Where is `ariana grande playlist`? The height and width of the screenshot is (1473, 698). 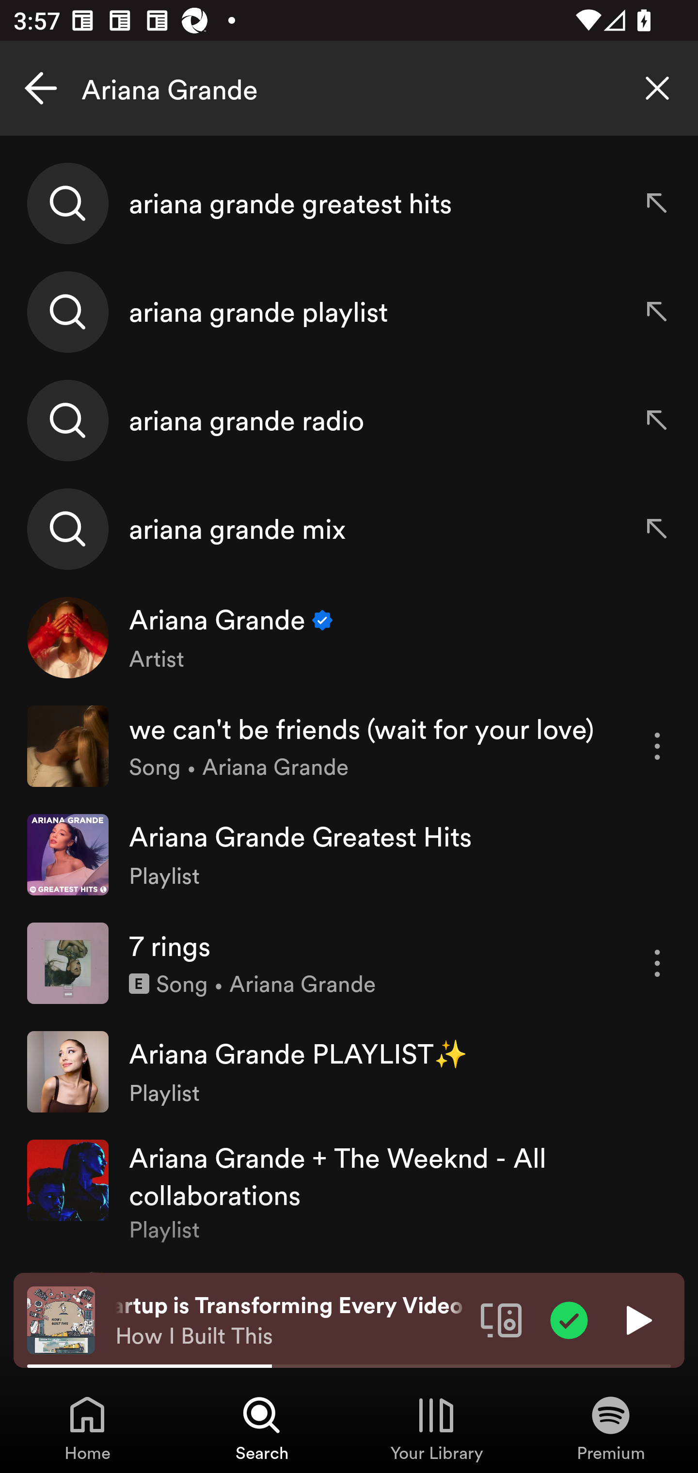
ariana grande playlist is located at coordinates (349, 312).